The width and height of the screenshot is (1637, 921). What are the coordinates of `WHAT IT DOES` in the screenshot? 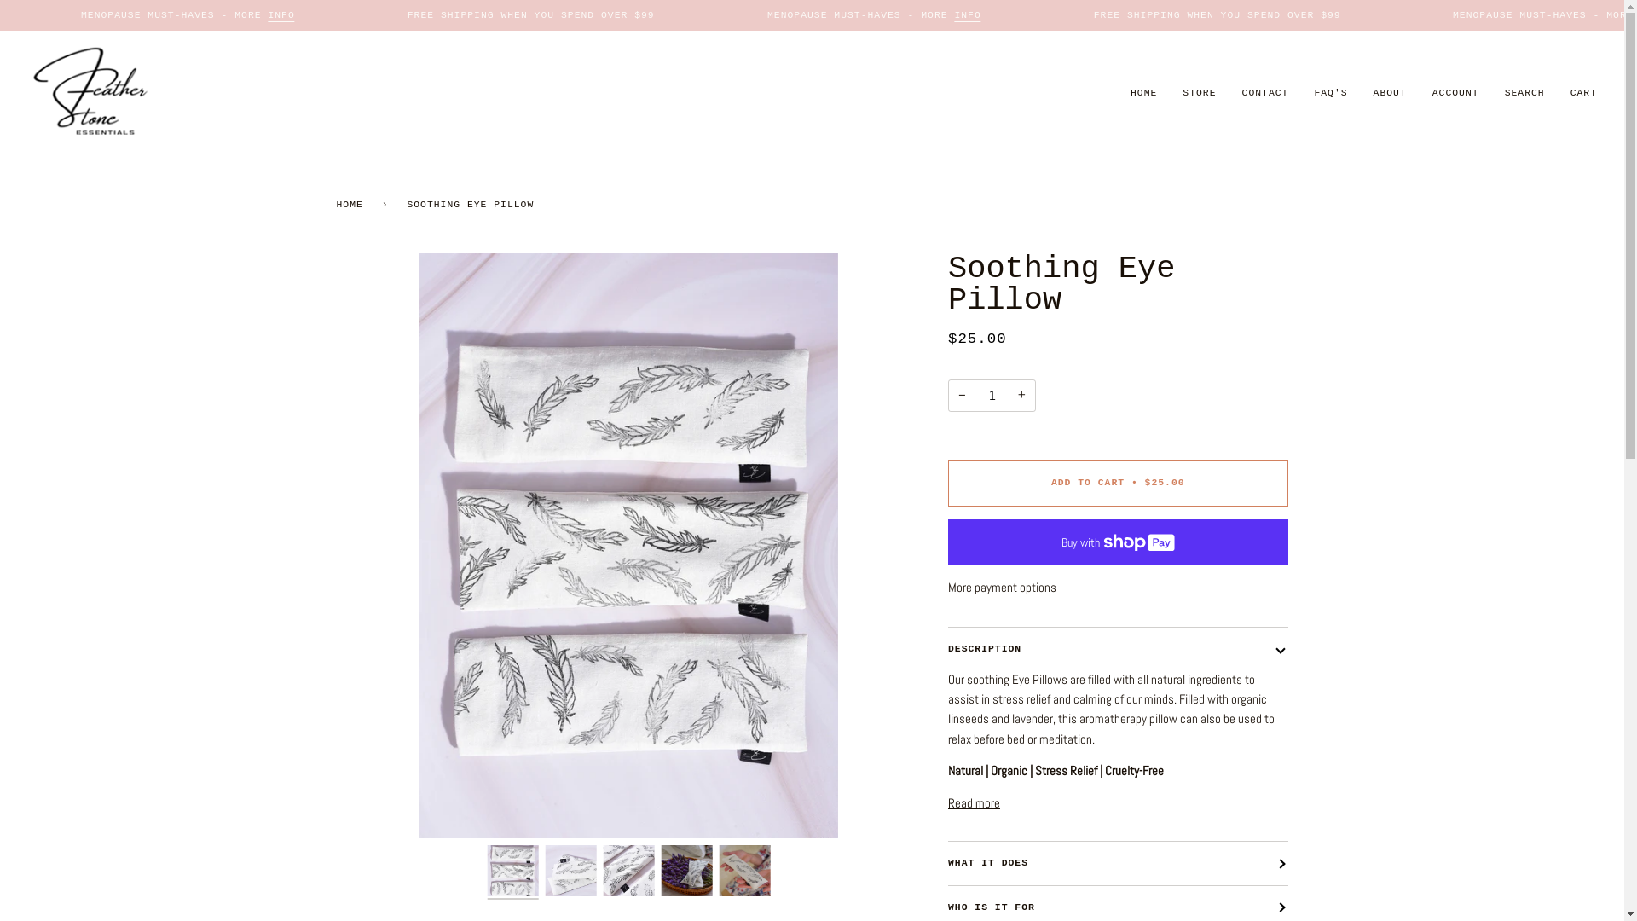 It's located at (1119, 863).